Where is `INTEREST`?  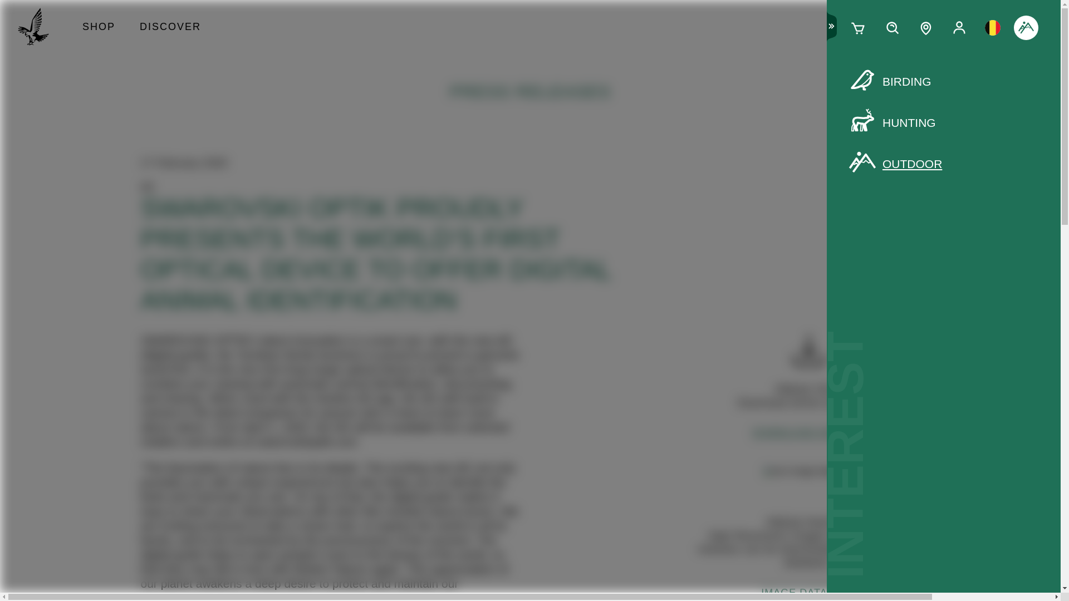
INTEREST is located at coordinates (1026, 28).